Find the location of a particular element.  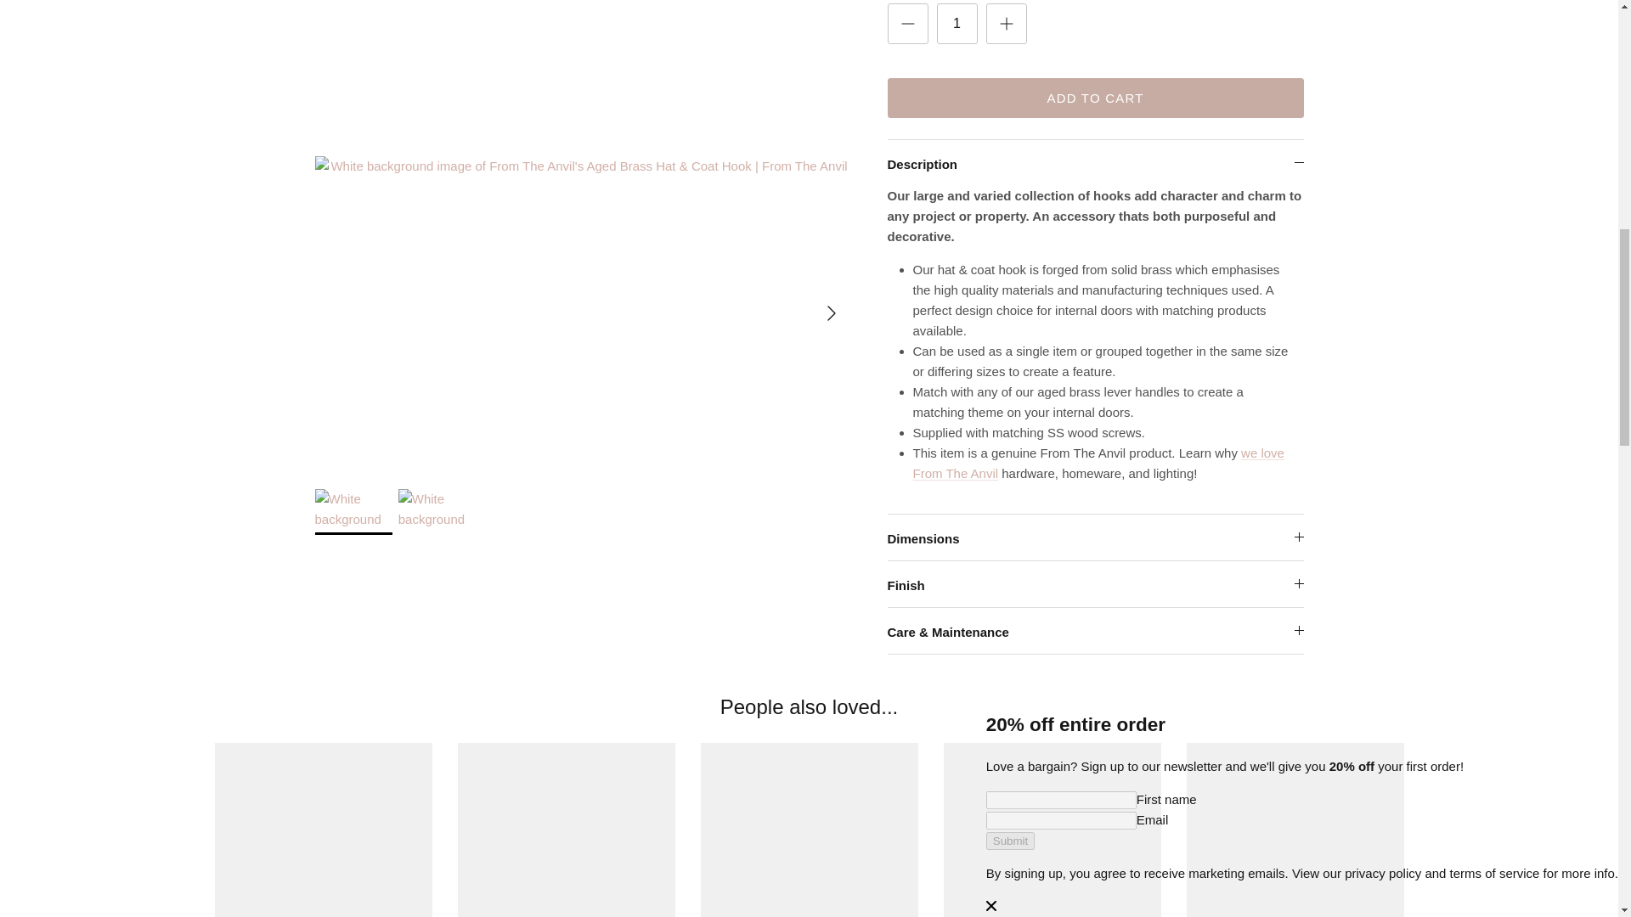

1 is located at coordinates (957, 1).